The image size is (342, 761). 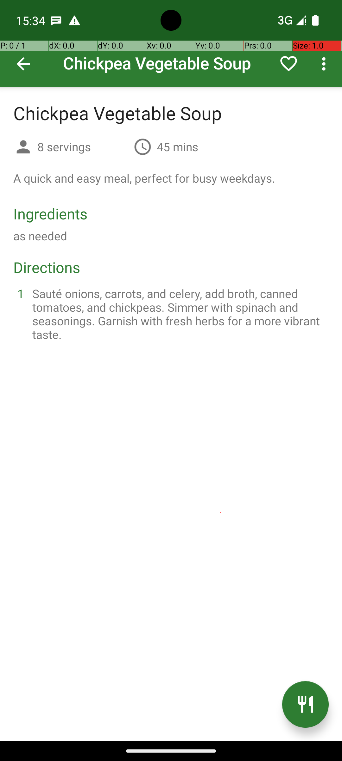 I want to click on Chickpea Vegetable Soup, so click(x=171, y=44).